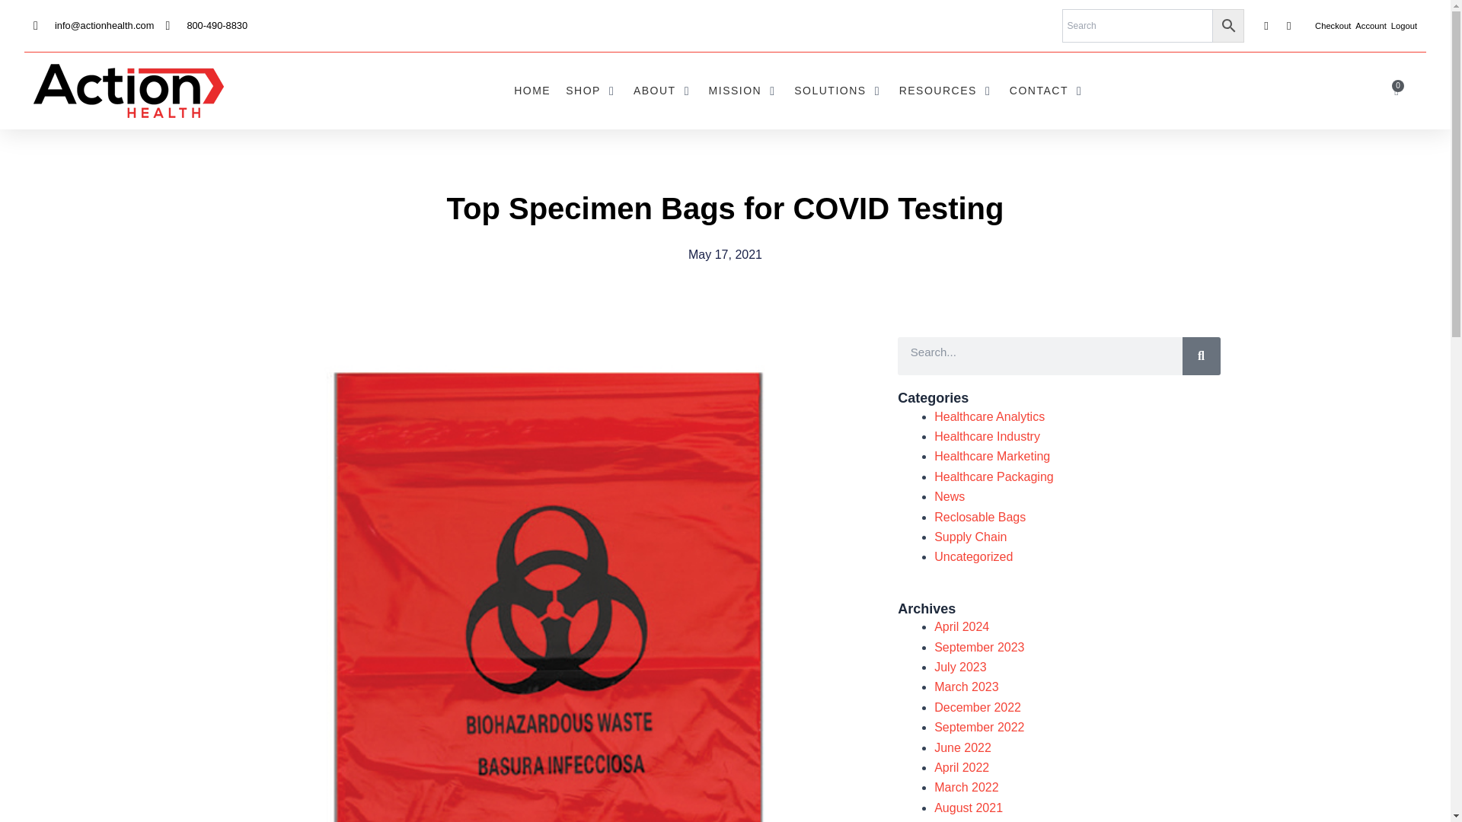 Image resolution: width=1462 pixels, height=822 pixels. What do you see at coordinates (1404, 26) in the screenshot?
I see `Logout` at bounding box center [1404, 26].